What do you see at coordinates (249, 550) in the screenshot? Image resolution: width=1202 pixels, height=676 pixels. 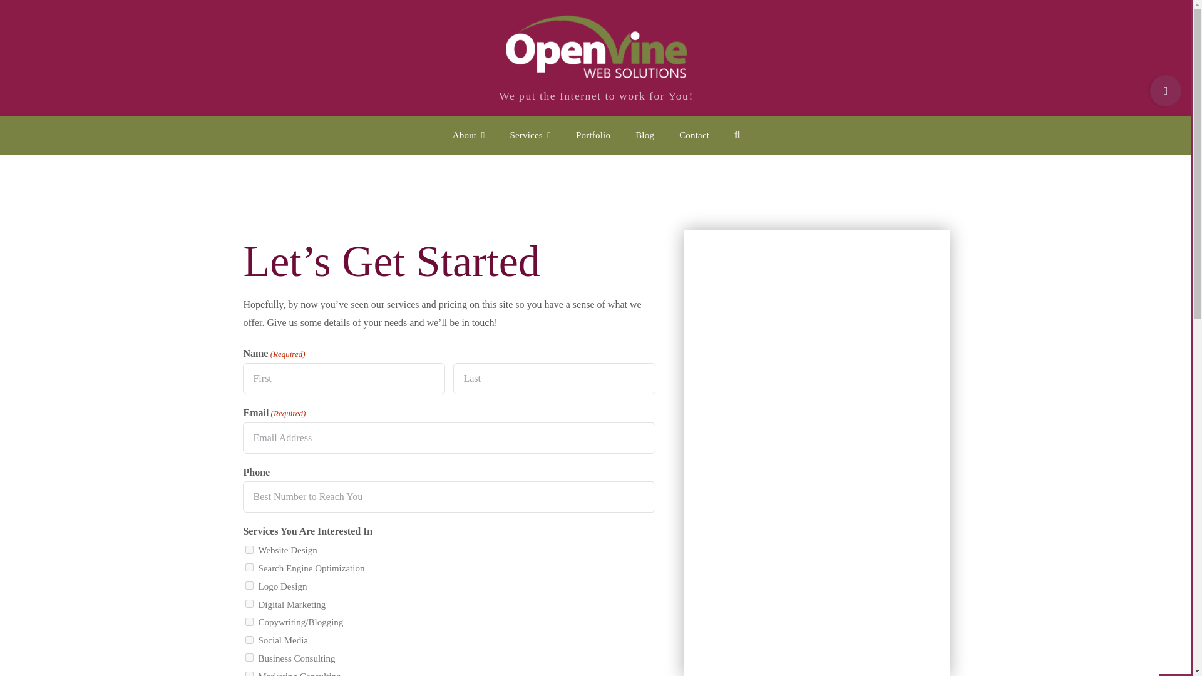 I see `Website Design` at bounding box center [249, 550].